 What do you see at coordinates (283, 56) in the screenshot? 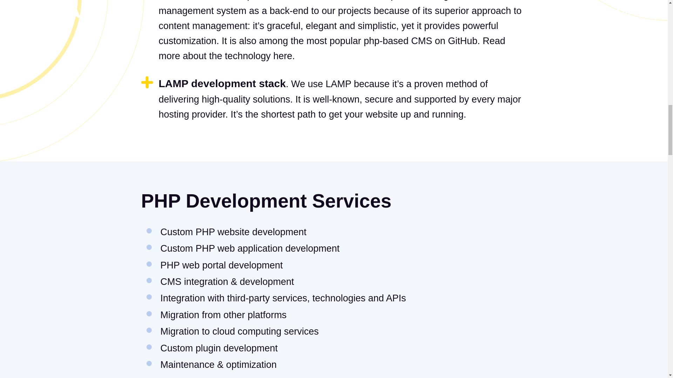
I see `here` at bounding box center [283, 56].